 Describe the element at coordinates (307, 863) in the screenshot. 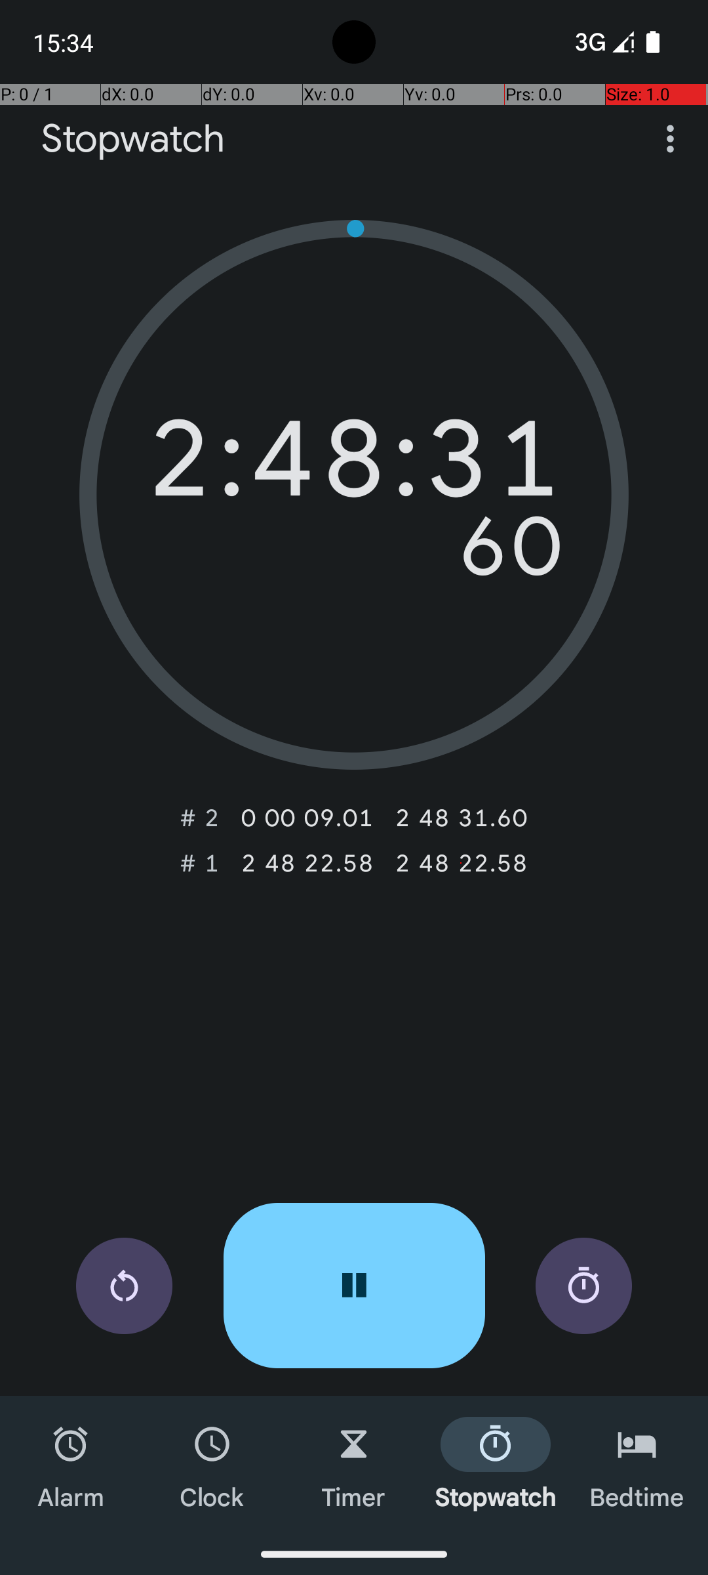

I see `2‎ 48‎ 22.58` at that location.